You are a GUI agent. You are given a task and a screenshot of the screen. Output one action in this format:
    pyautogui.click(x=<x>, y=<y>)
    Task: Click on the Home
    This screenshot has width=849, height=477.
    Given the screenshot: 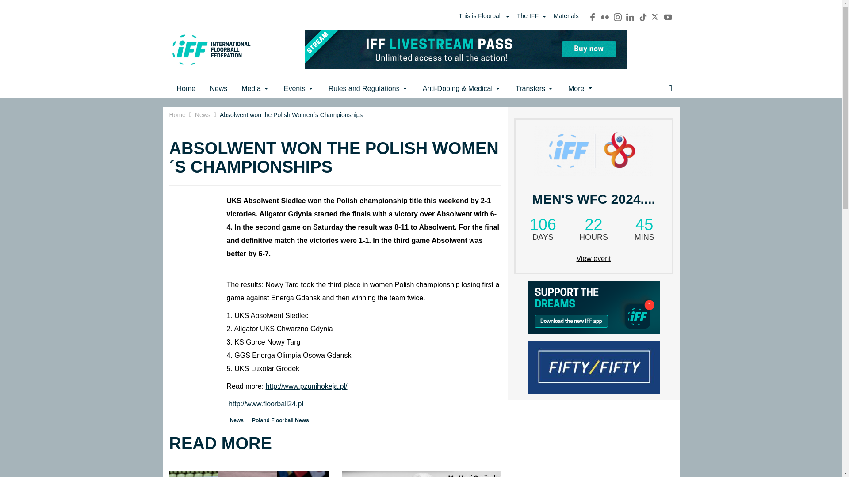 What is the action you would take?
    pyautogui.click(x=186, y=88)
    